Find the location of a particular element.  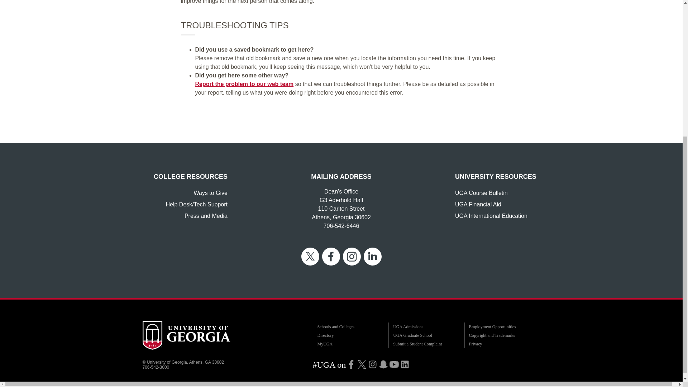

YouTube is located at coordinates (394, 364).